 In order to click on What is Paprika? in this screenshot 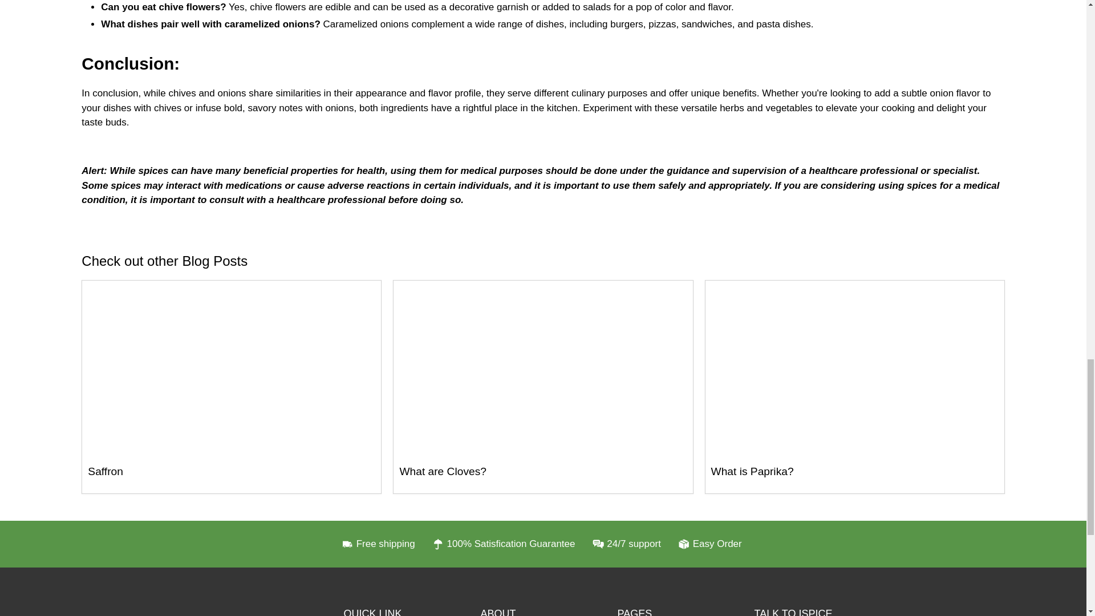, I will do `click(752, 471)`.